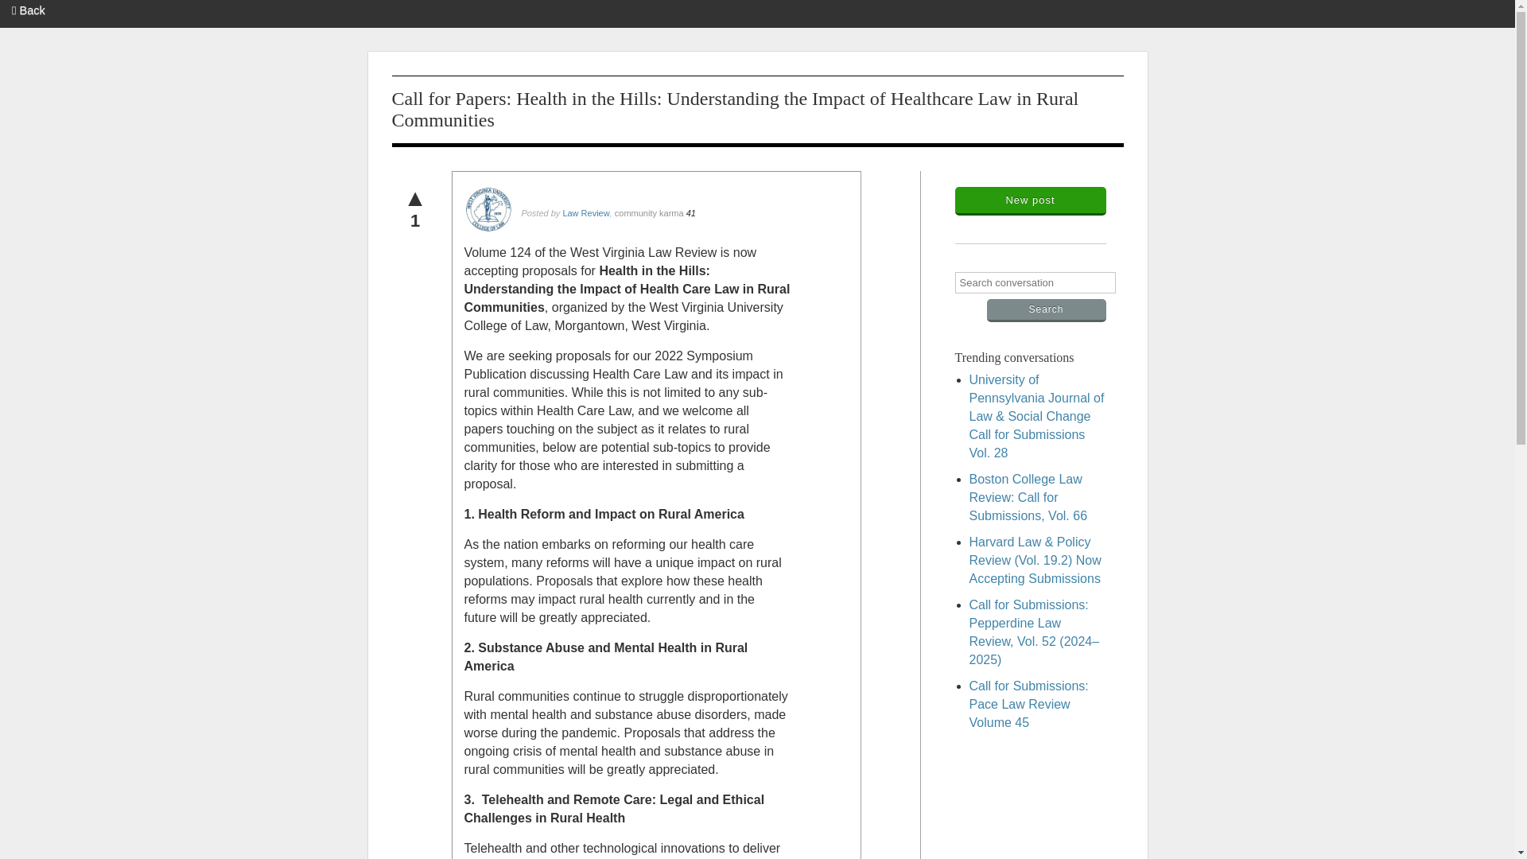  Describe the element at coordinates (1046, 310) in the screenshot. I see `Search` at that location.